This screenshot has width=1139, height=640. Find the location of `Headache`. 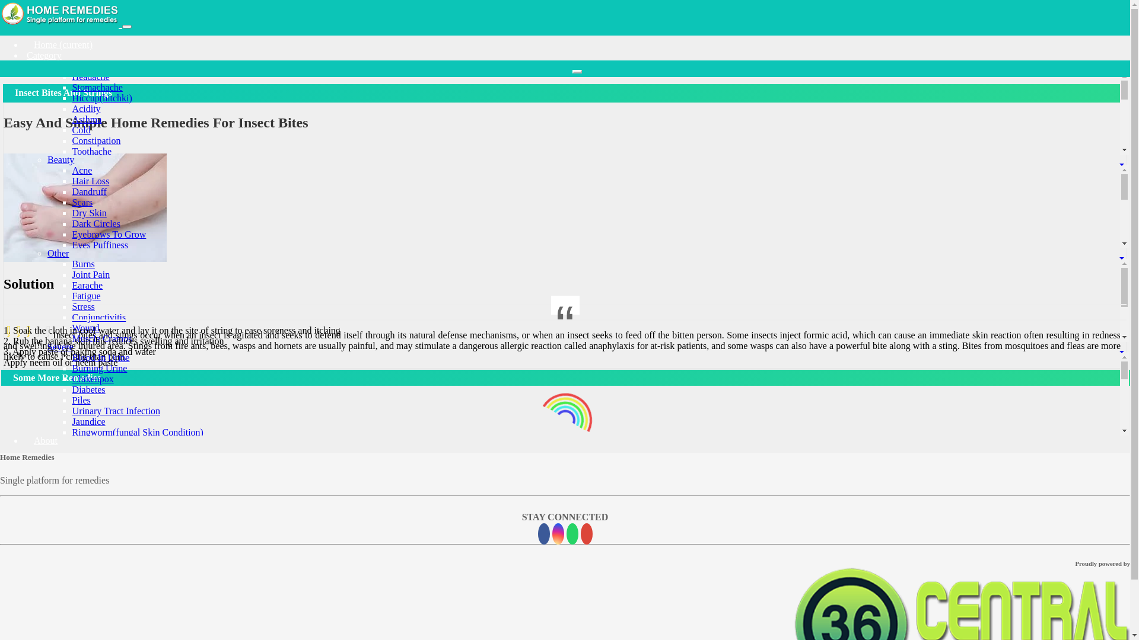

Headache is located at coordinates (91, 77).